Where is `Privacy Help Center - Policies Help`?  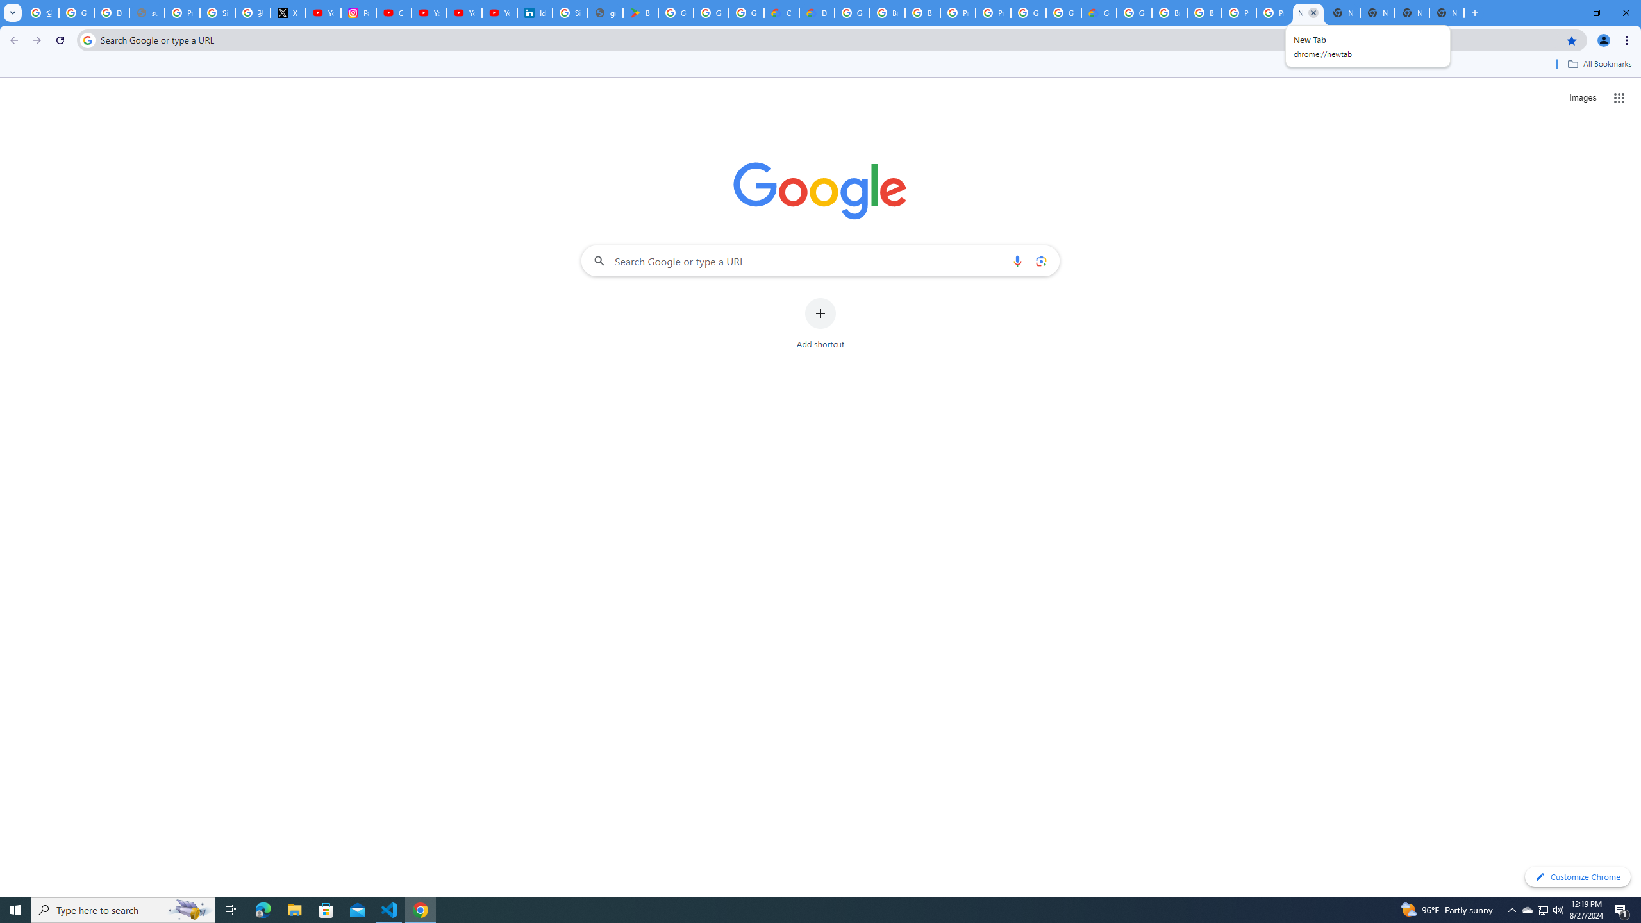 Privacy Help Center - Policies Help is located at coordinates (182, 13).